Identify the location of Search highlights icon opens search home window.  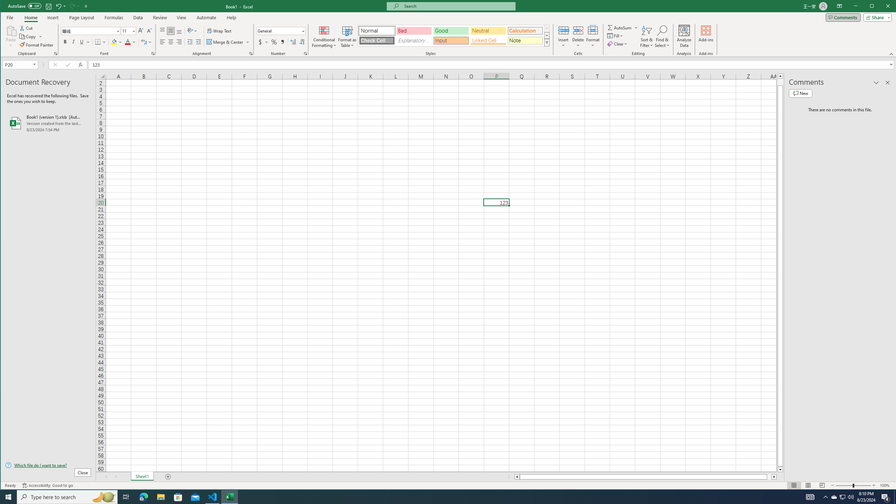
(104, 497).